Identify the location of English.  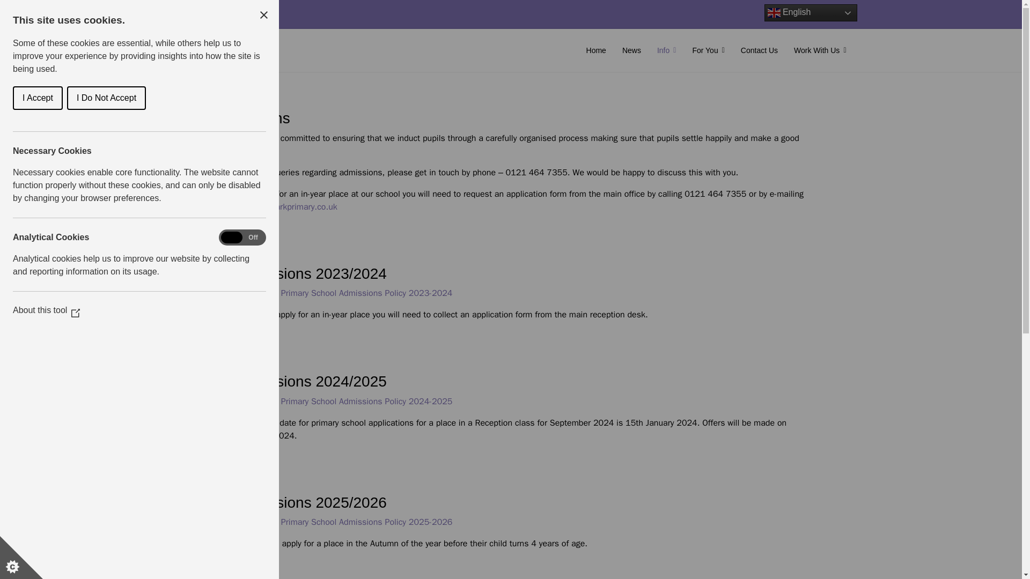
(810, 12).